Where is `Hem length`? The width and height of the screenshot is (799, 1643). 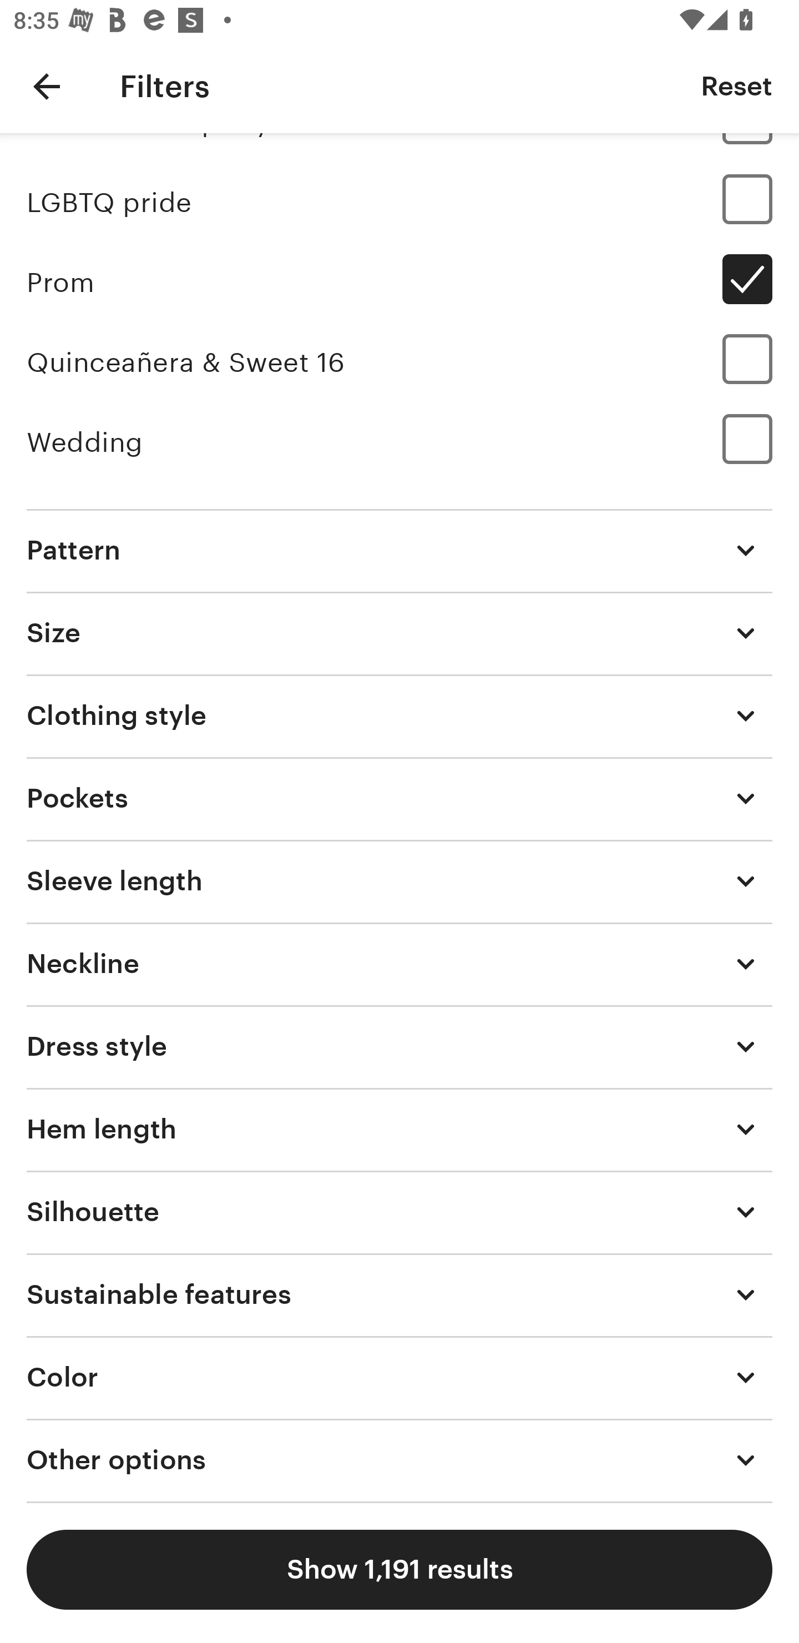
Hem length is located at coordinates (399, 1128).